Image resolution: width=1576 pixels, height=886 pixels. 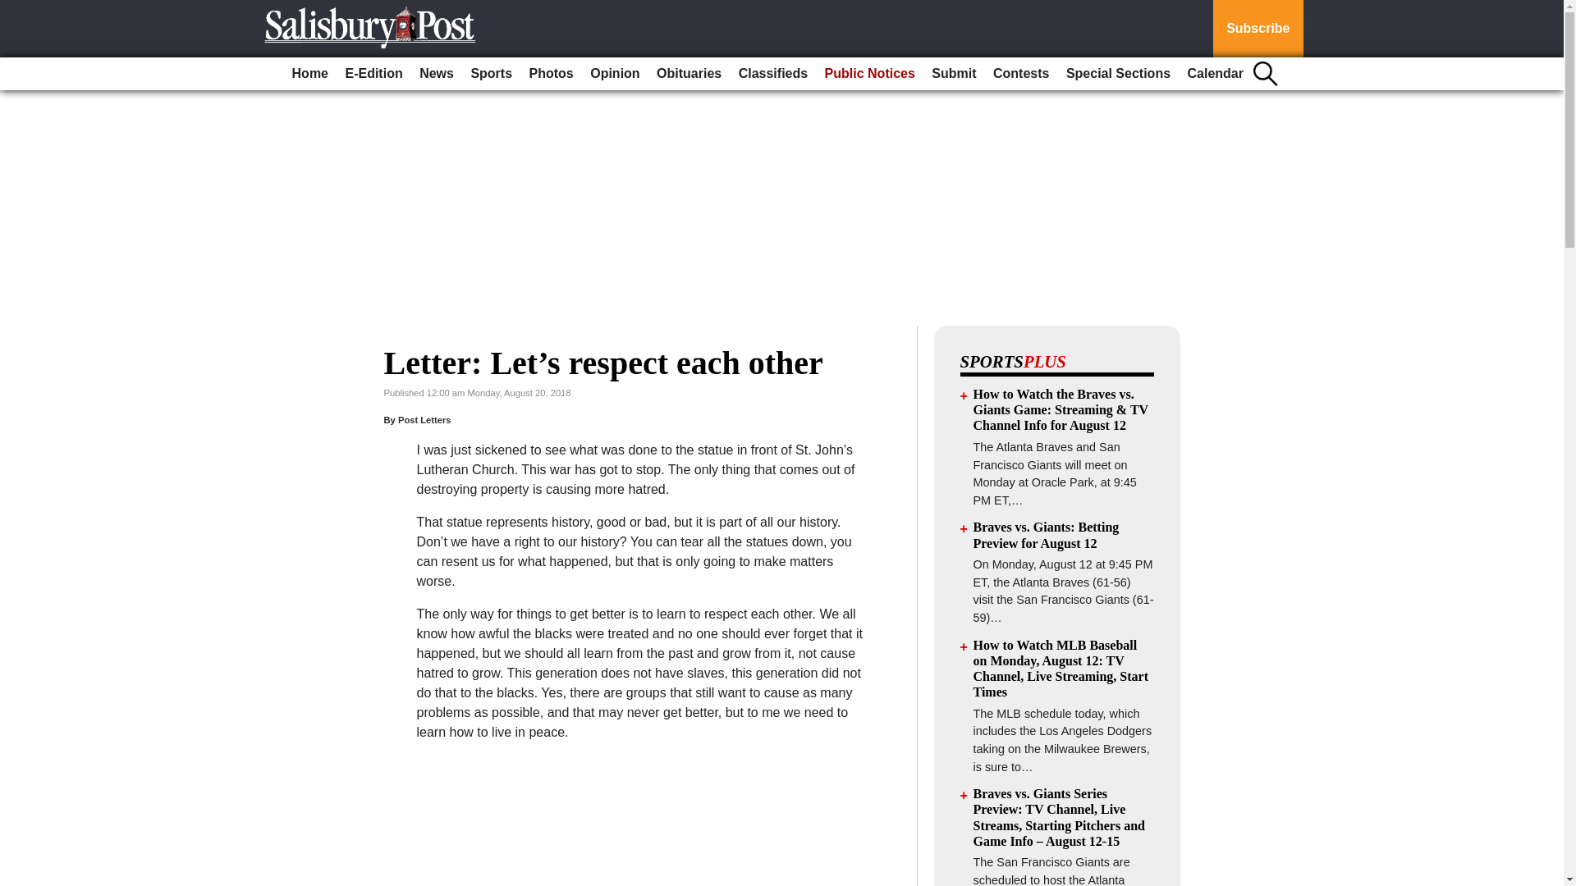 I want to click on Public Notices, so click(x=870, y=74).